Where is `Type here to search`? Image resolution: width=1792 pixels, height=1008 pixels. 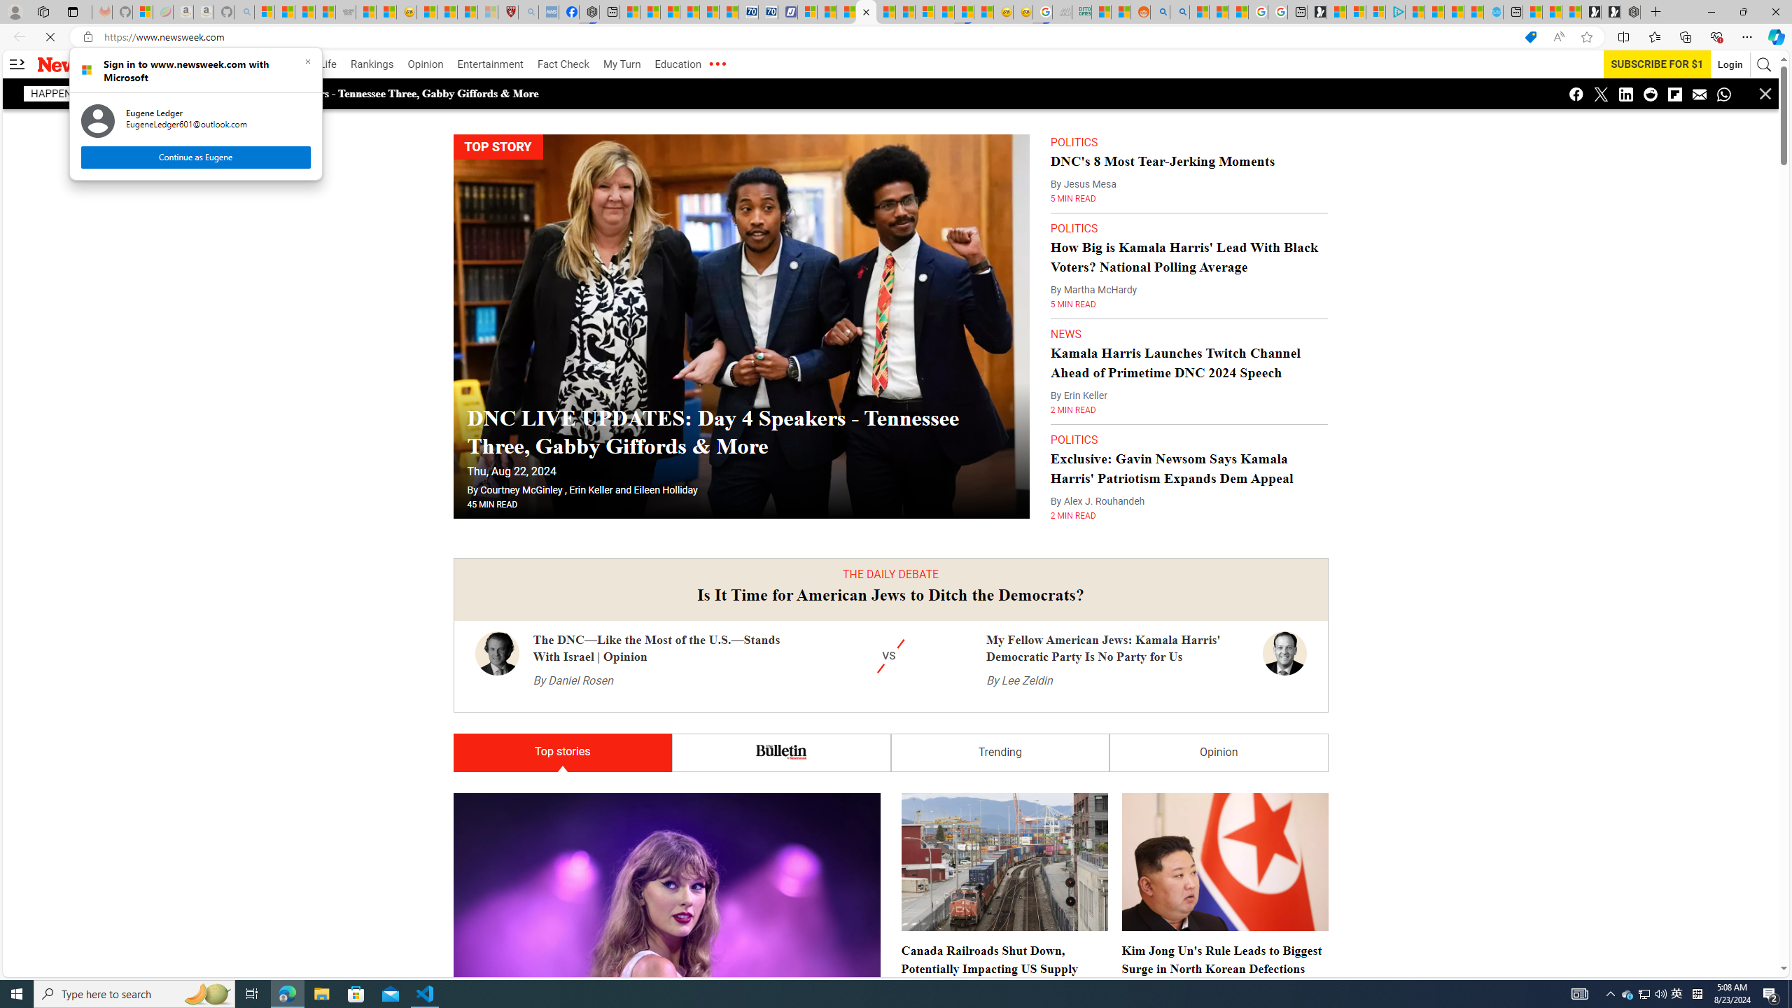
Type here to search is located at coordinates (134, 994).